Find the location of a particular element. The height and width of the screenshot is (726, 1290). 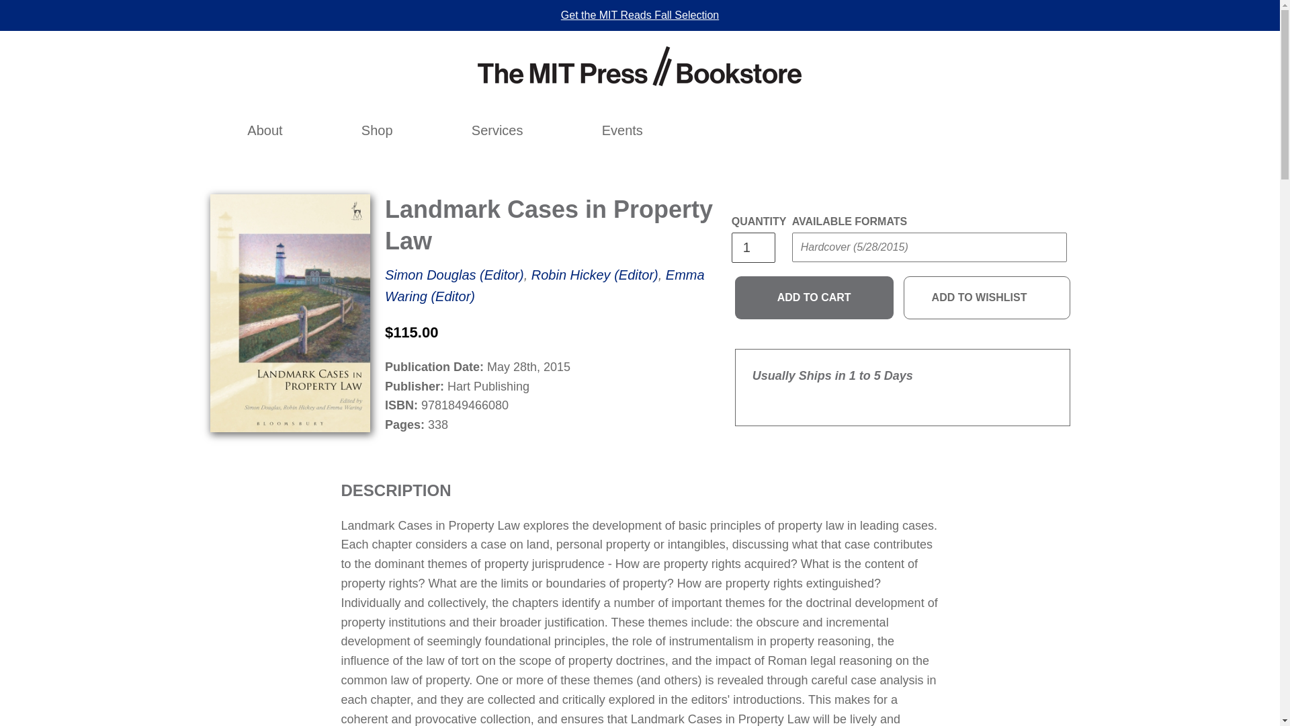

Add to cart is located at coordinates (814, 298).